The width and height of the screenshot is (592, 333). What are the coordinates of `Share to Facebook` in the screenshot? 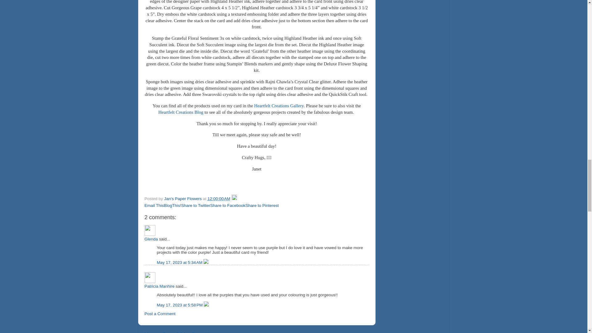 It's located at (228, 205).